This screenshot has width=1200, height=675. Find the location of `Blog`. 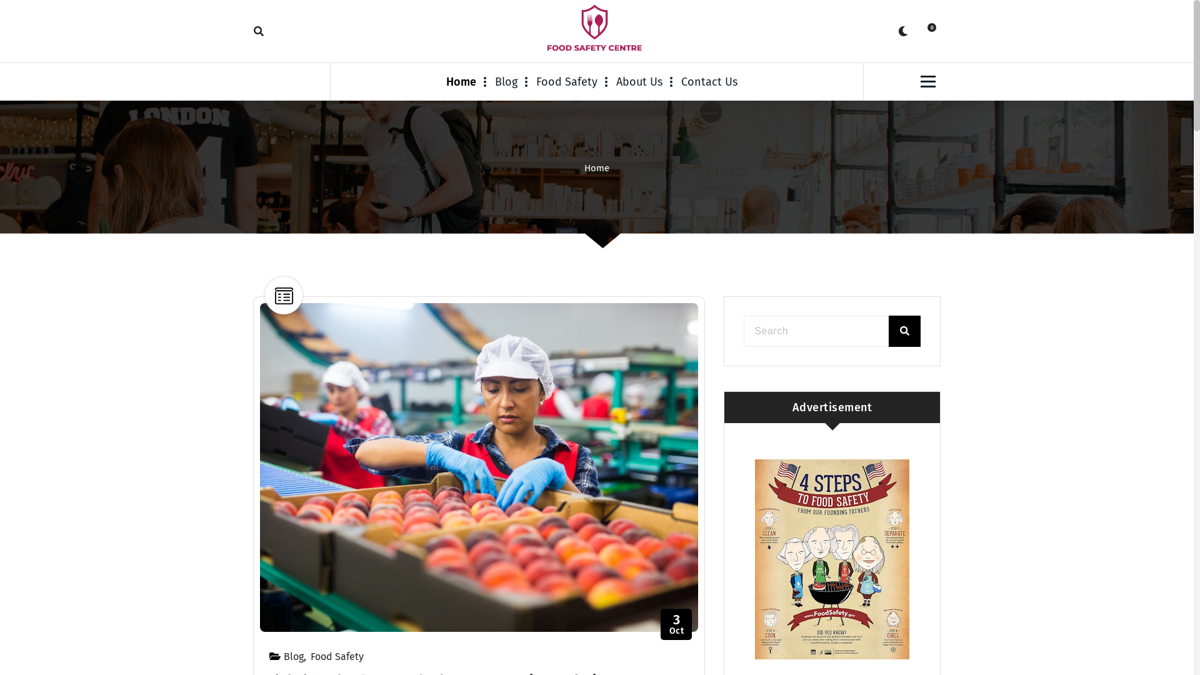

Blog is located at coordinates (506, 82).